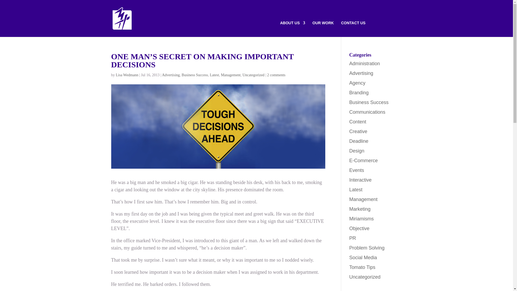  I want to click on 2 comments, so click(276, 75).